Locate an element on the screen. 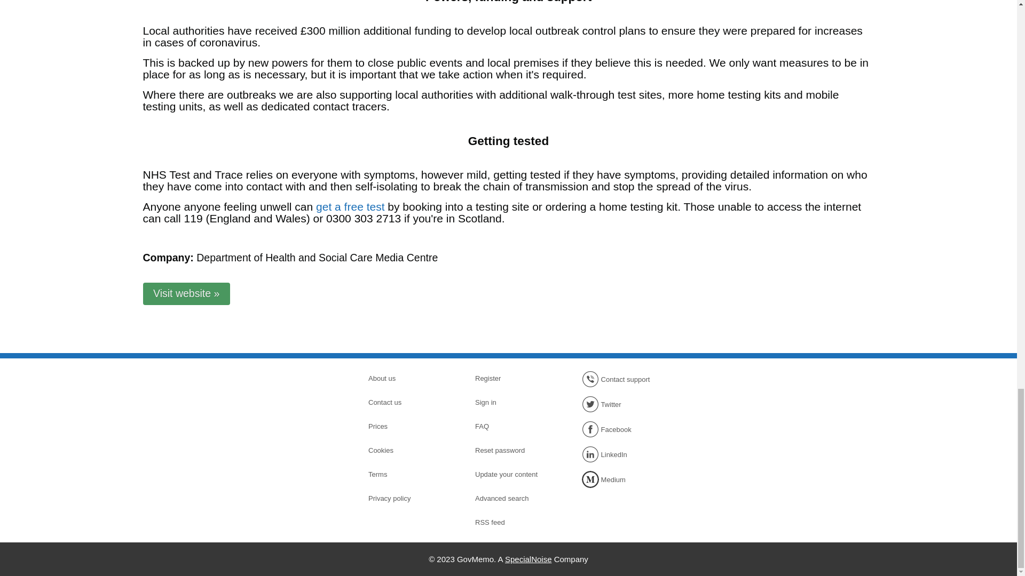 This screenshot has width=1025, height=576. About us is located at coordinates (405, 378).